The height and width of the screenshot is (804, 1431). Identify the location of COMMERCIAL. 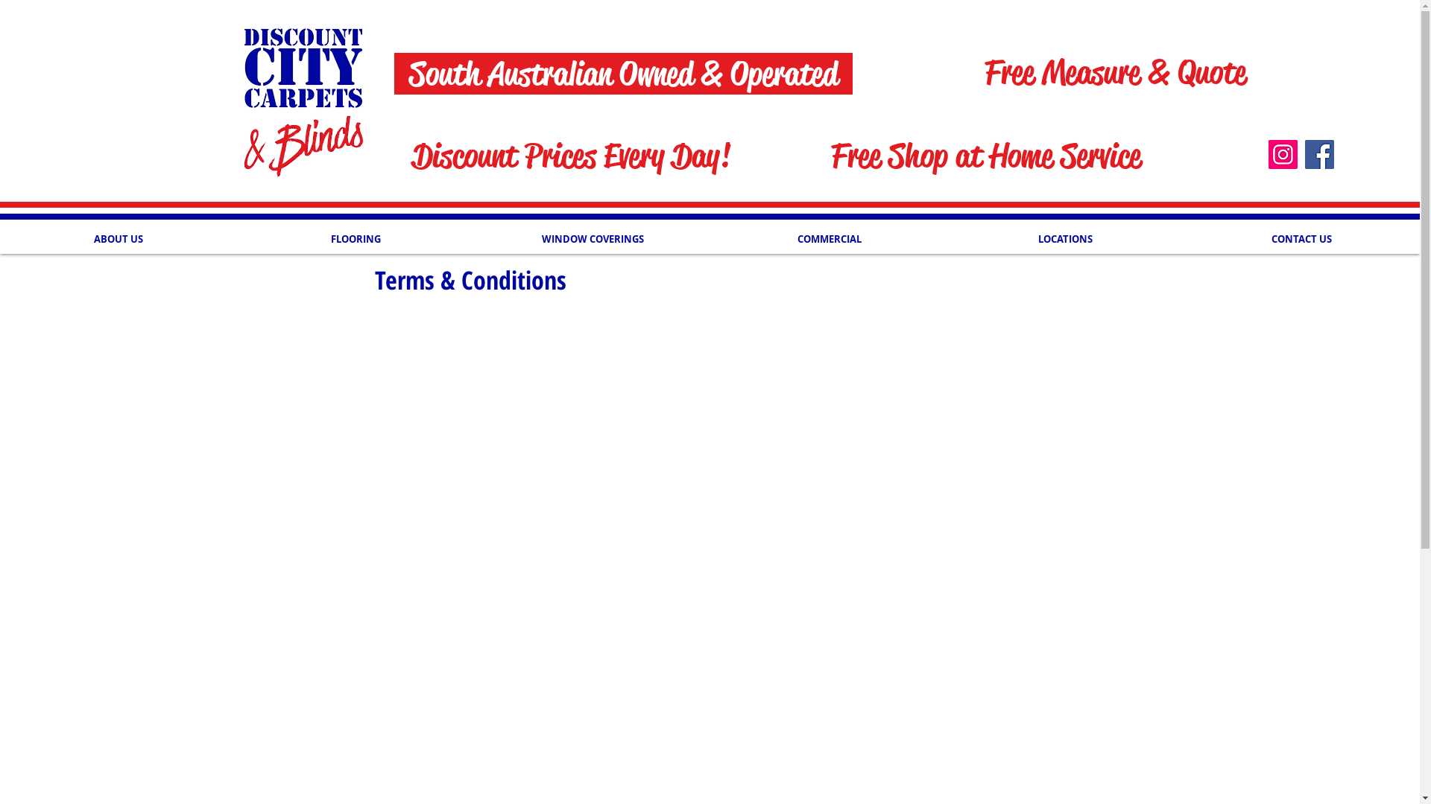
(829, 239).